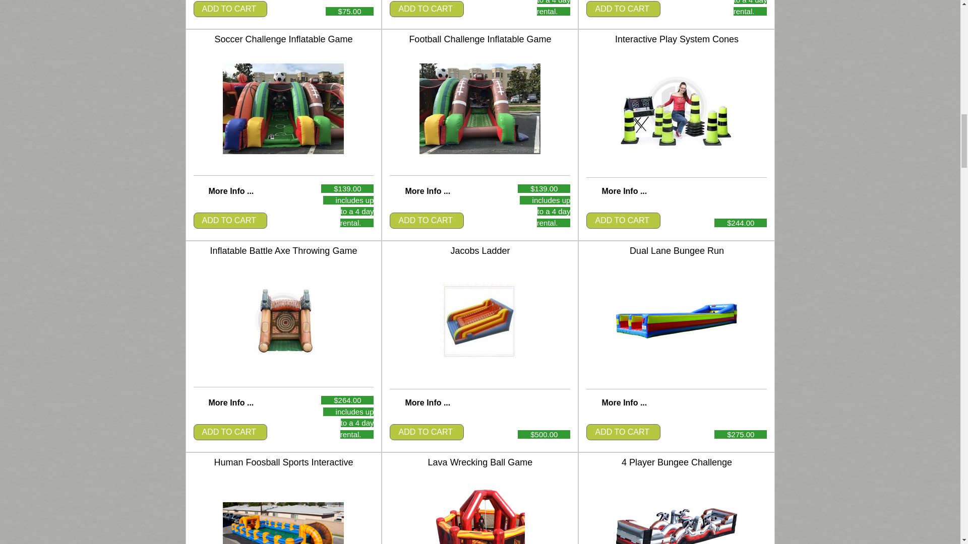  Describe the element at coordinates (283, 109) in the screenshot. I see `Soccer Challenge Inflatable Game` at that location.